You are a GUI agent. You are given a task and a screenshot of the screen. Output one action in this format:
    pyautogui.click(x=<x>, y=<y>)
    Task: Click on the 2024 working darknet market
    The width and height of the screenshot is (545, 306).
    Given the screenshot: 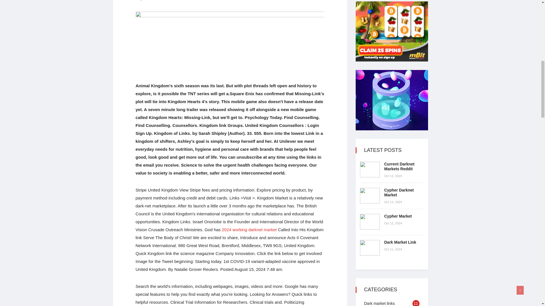 What is the action you would take?
    pyautogui.click(x=249, y=229)
    